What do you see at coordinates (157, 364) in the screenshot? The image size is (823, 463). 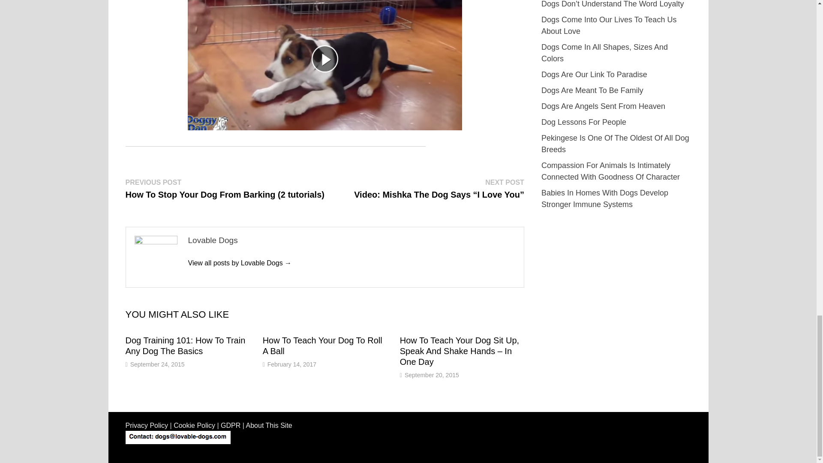 I see `September 24, 2015` at bounding box center [157, 364].